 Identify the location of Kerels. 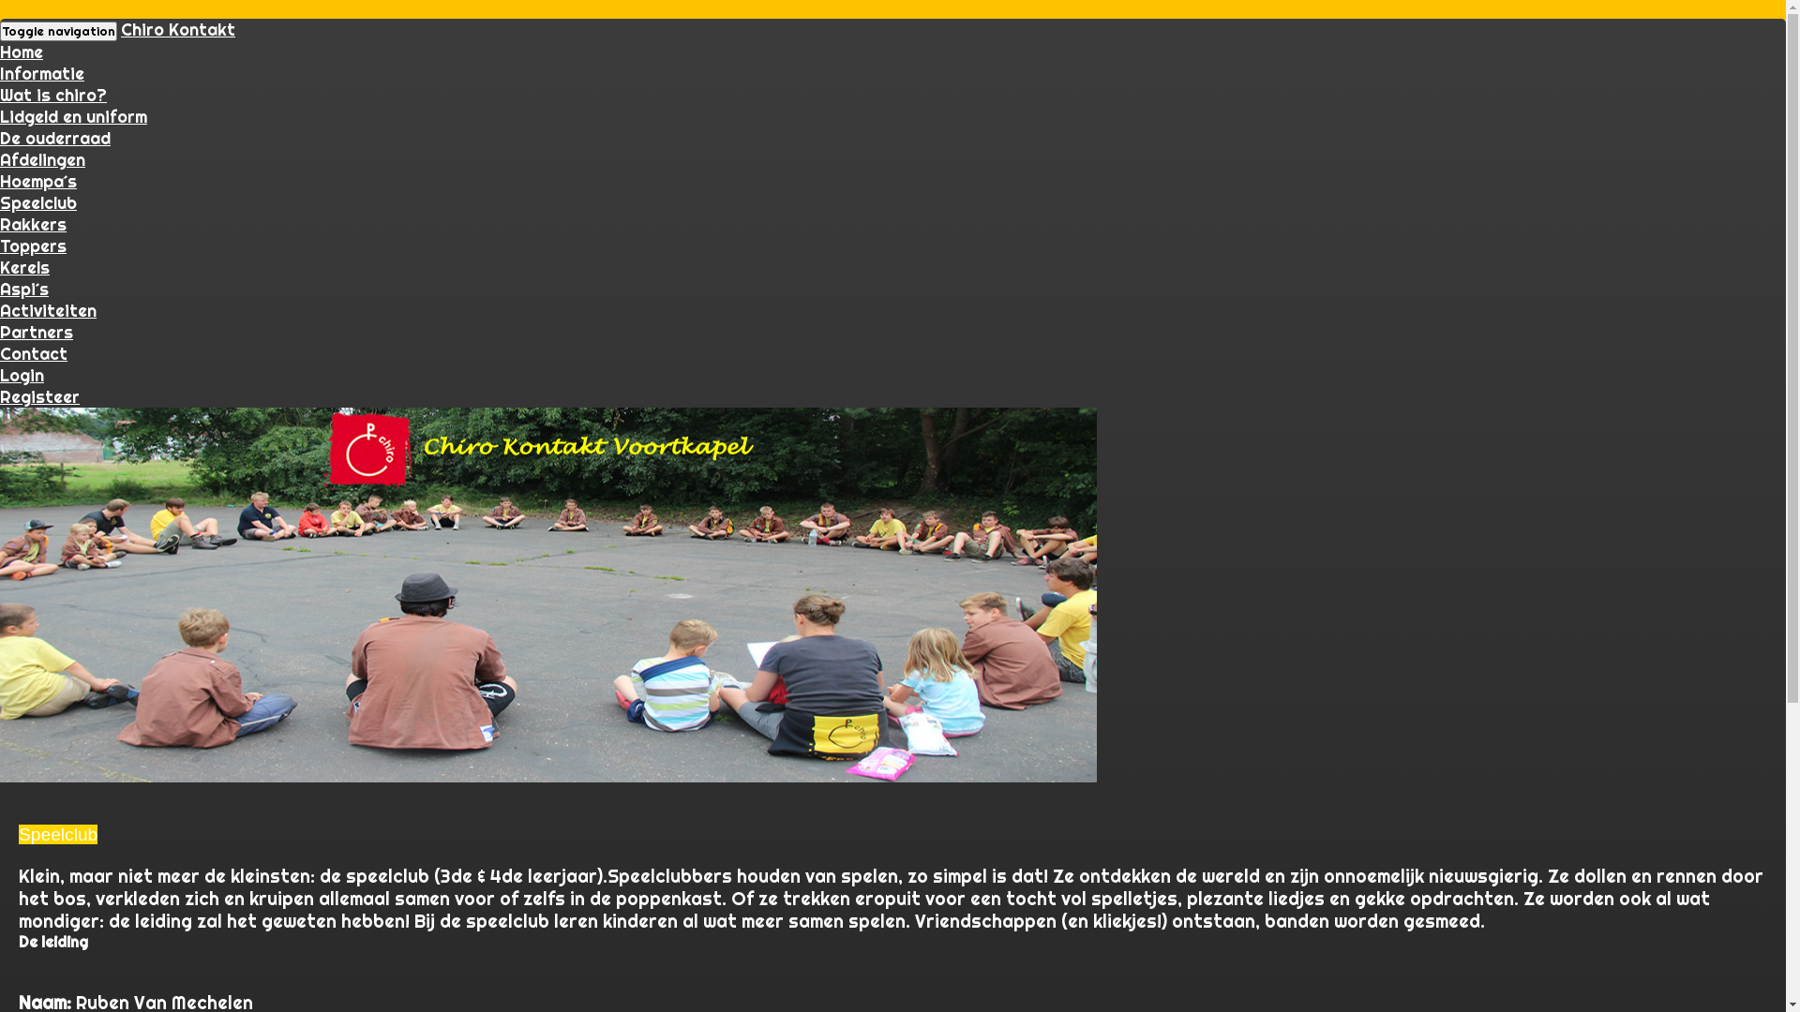
(24, 268).